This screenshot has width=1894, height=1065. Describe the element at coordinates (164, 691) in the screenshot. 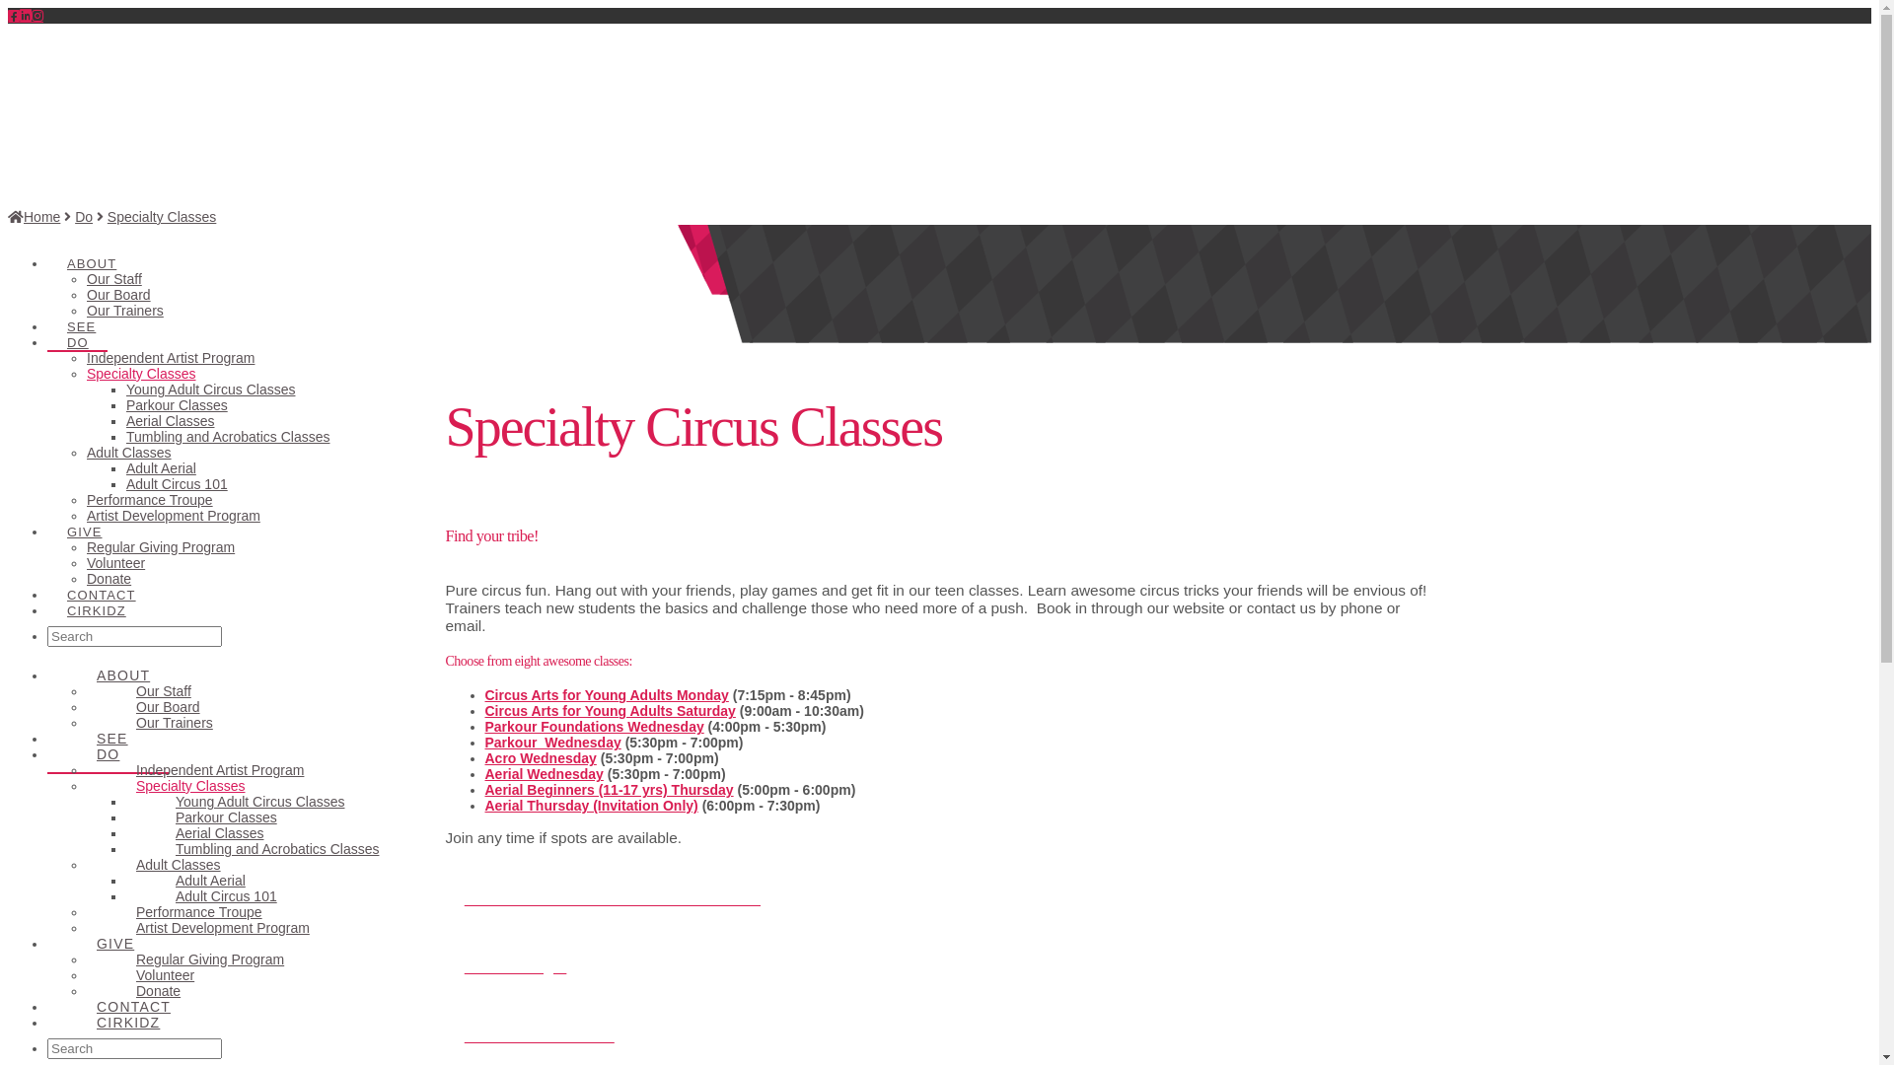

I see `Our Staff` at that location.